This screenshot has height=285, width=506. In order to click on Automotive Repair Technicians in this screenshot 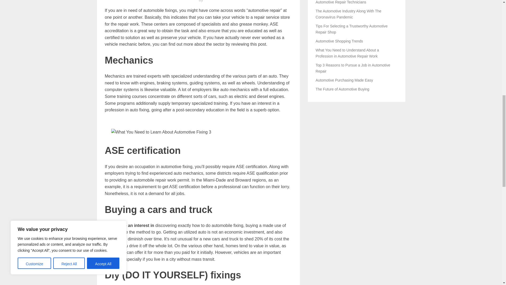, I will do `click(341, 2)`.